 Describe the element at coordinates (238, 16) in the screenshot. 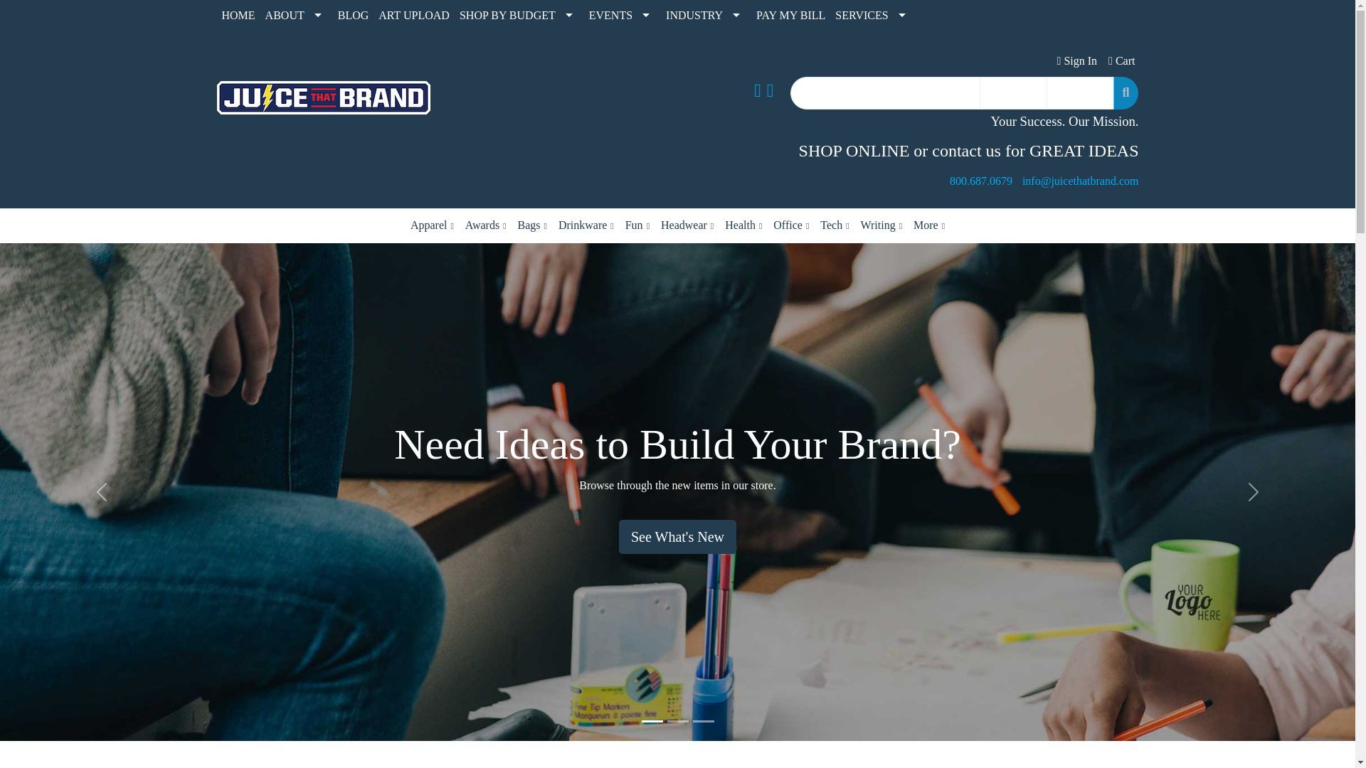

I see `HOME` at that location.